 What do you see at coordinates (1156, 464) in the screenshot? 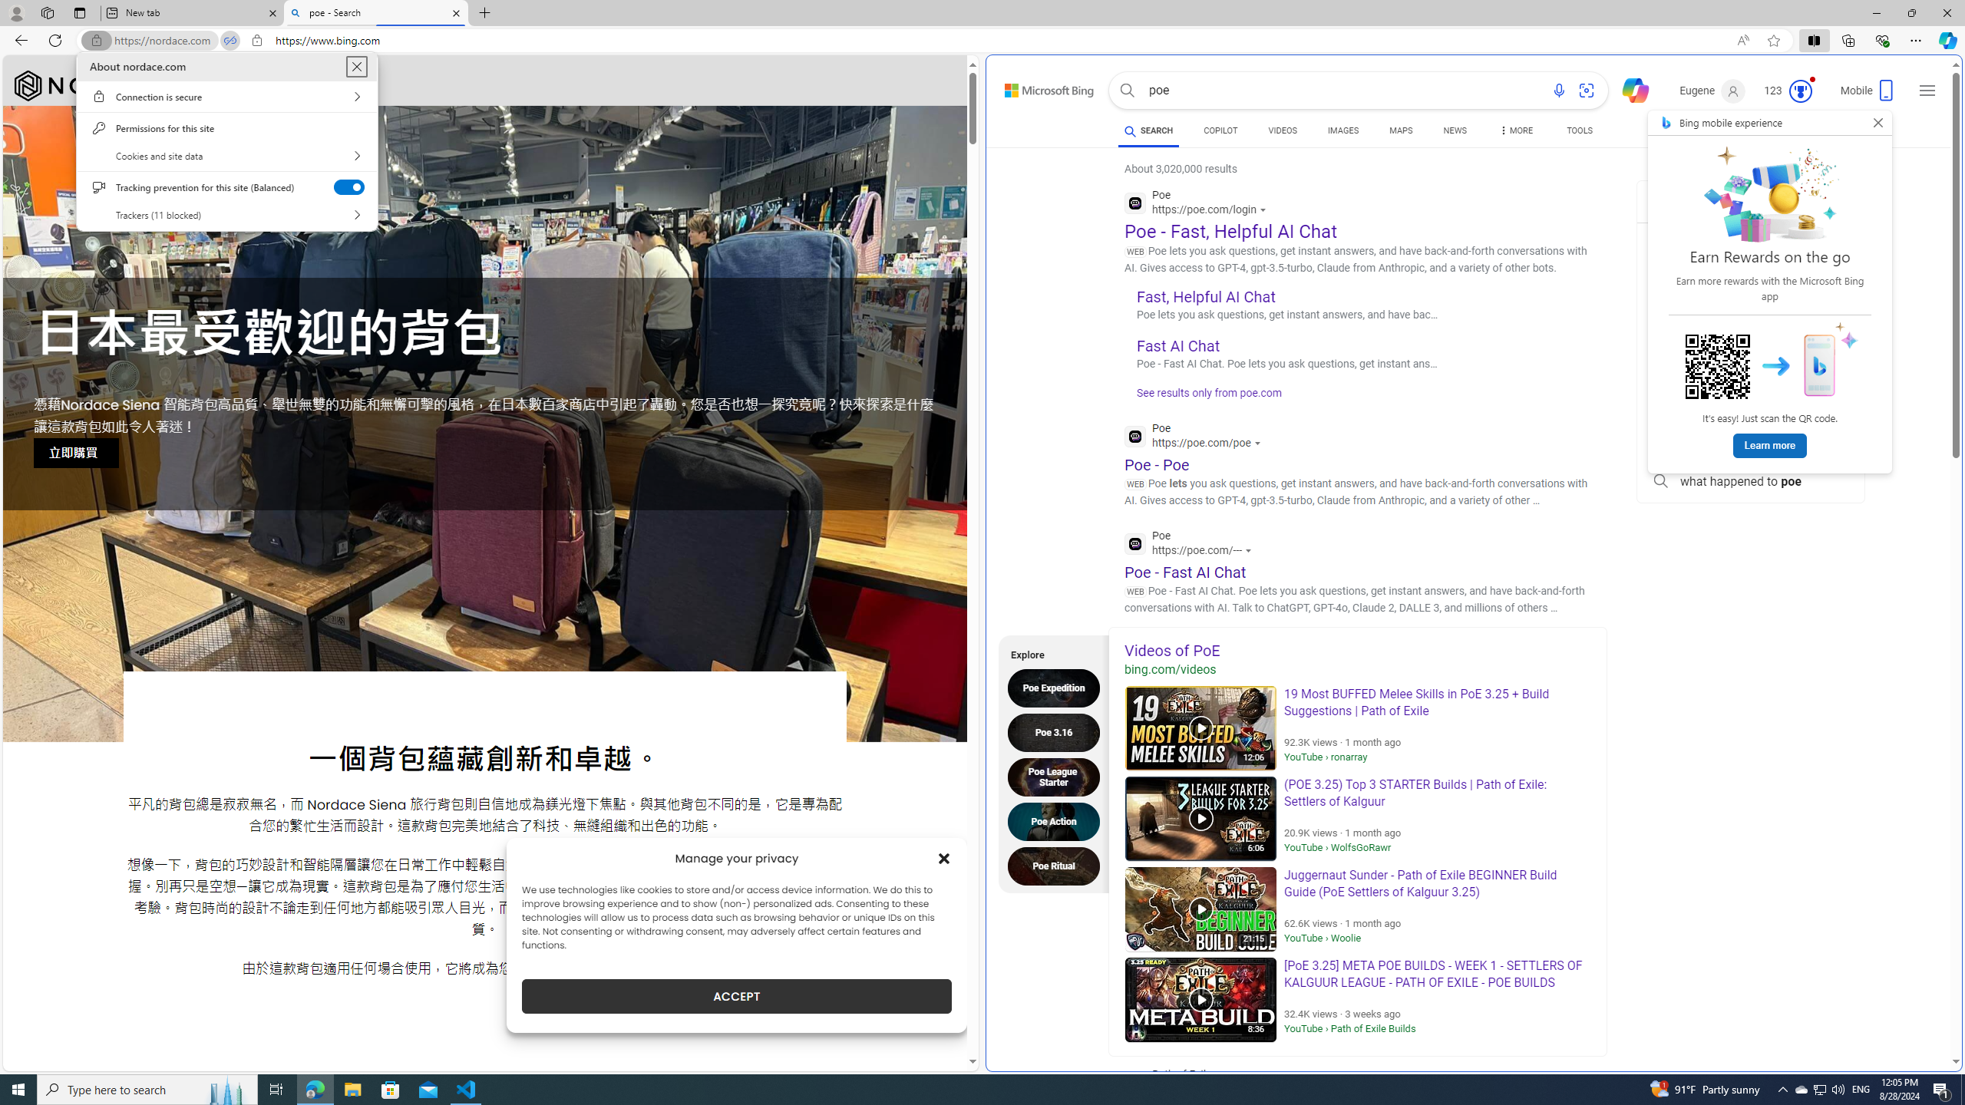
I see `Poe - Poe` at bounding box center [1156, 464].